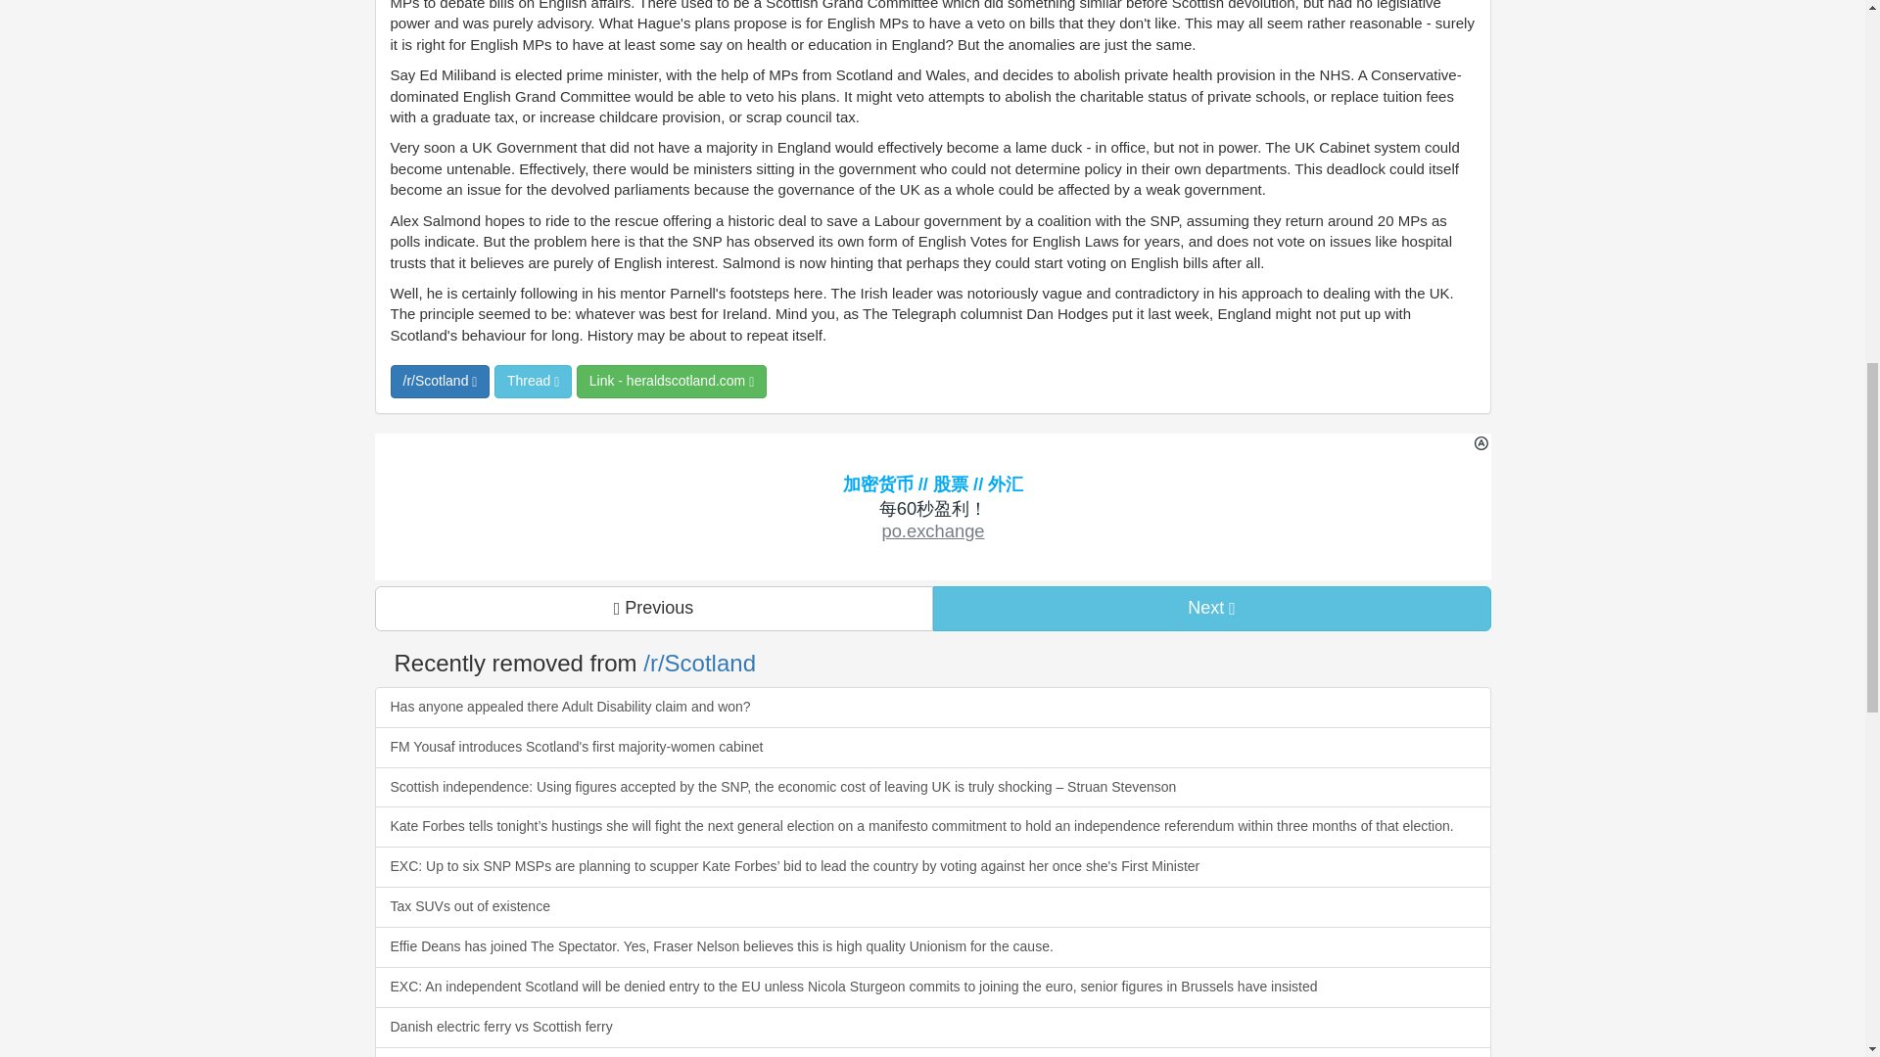 Image resolution: width=1880 pixels, height=1057 pixels. What do you see at coordinates (533, 382) in the screenshot?
I see `Thread` at bounding box center [533, 382].